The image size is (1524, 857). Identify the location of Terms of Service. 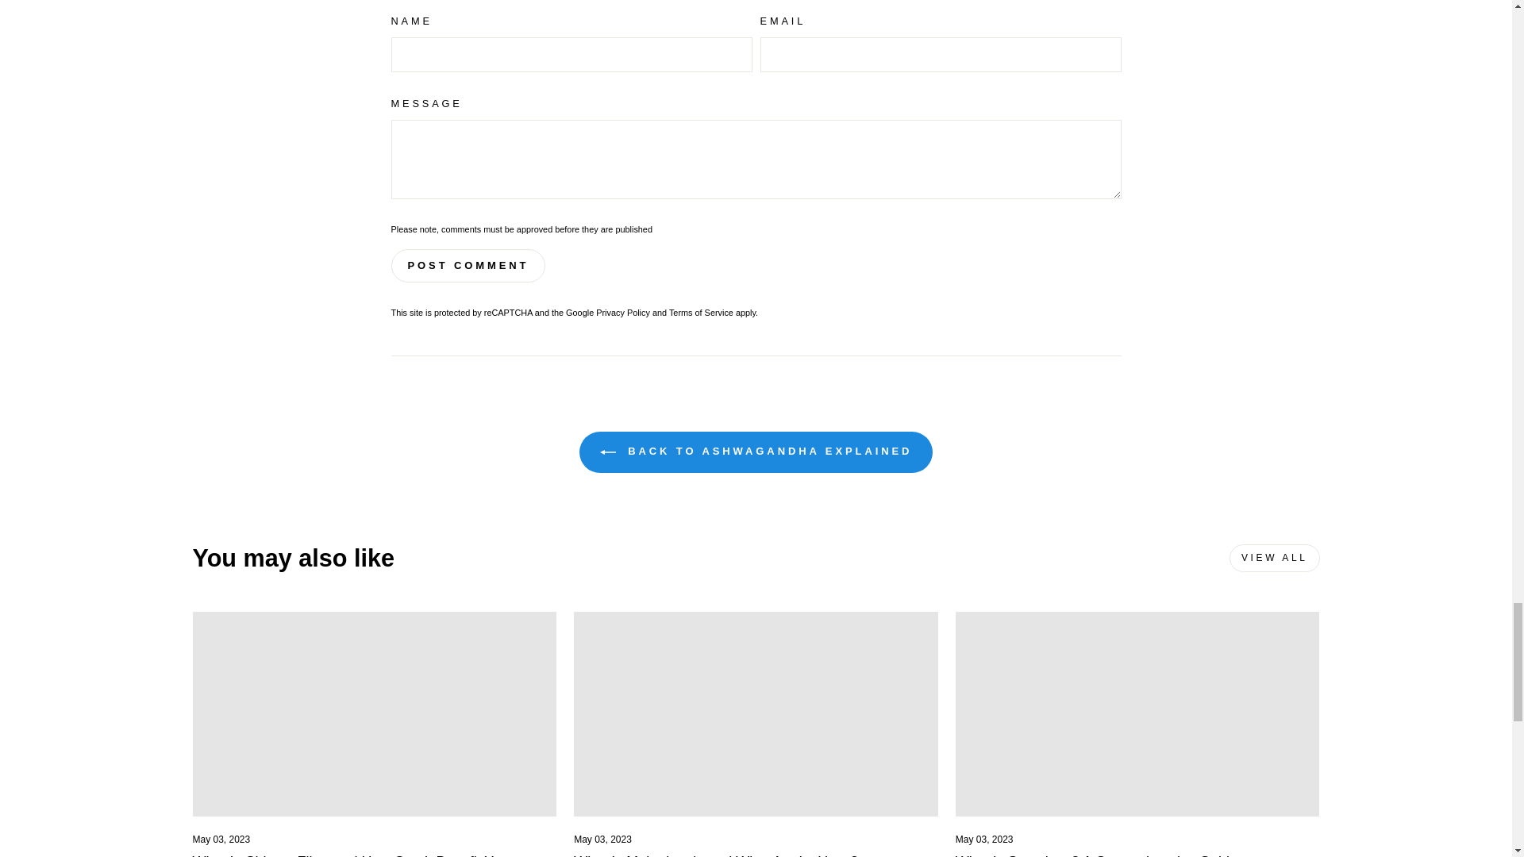
(700, 312).